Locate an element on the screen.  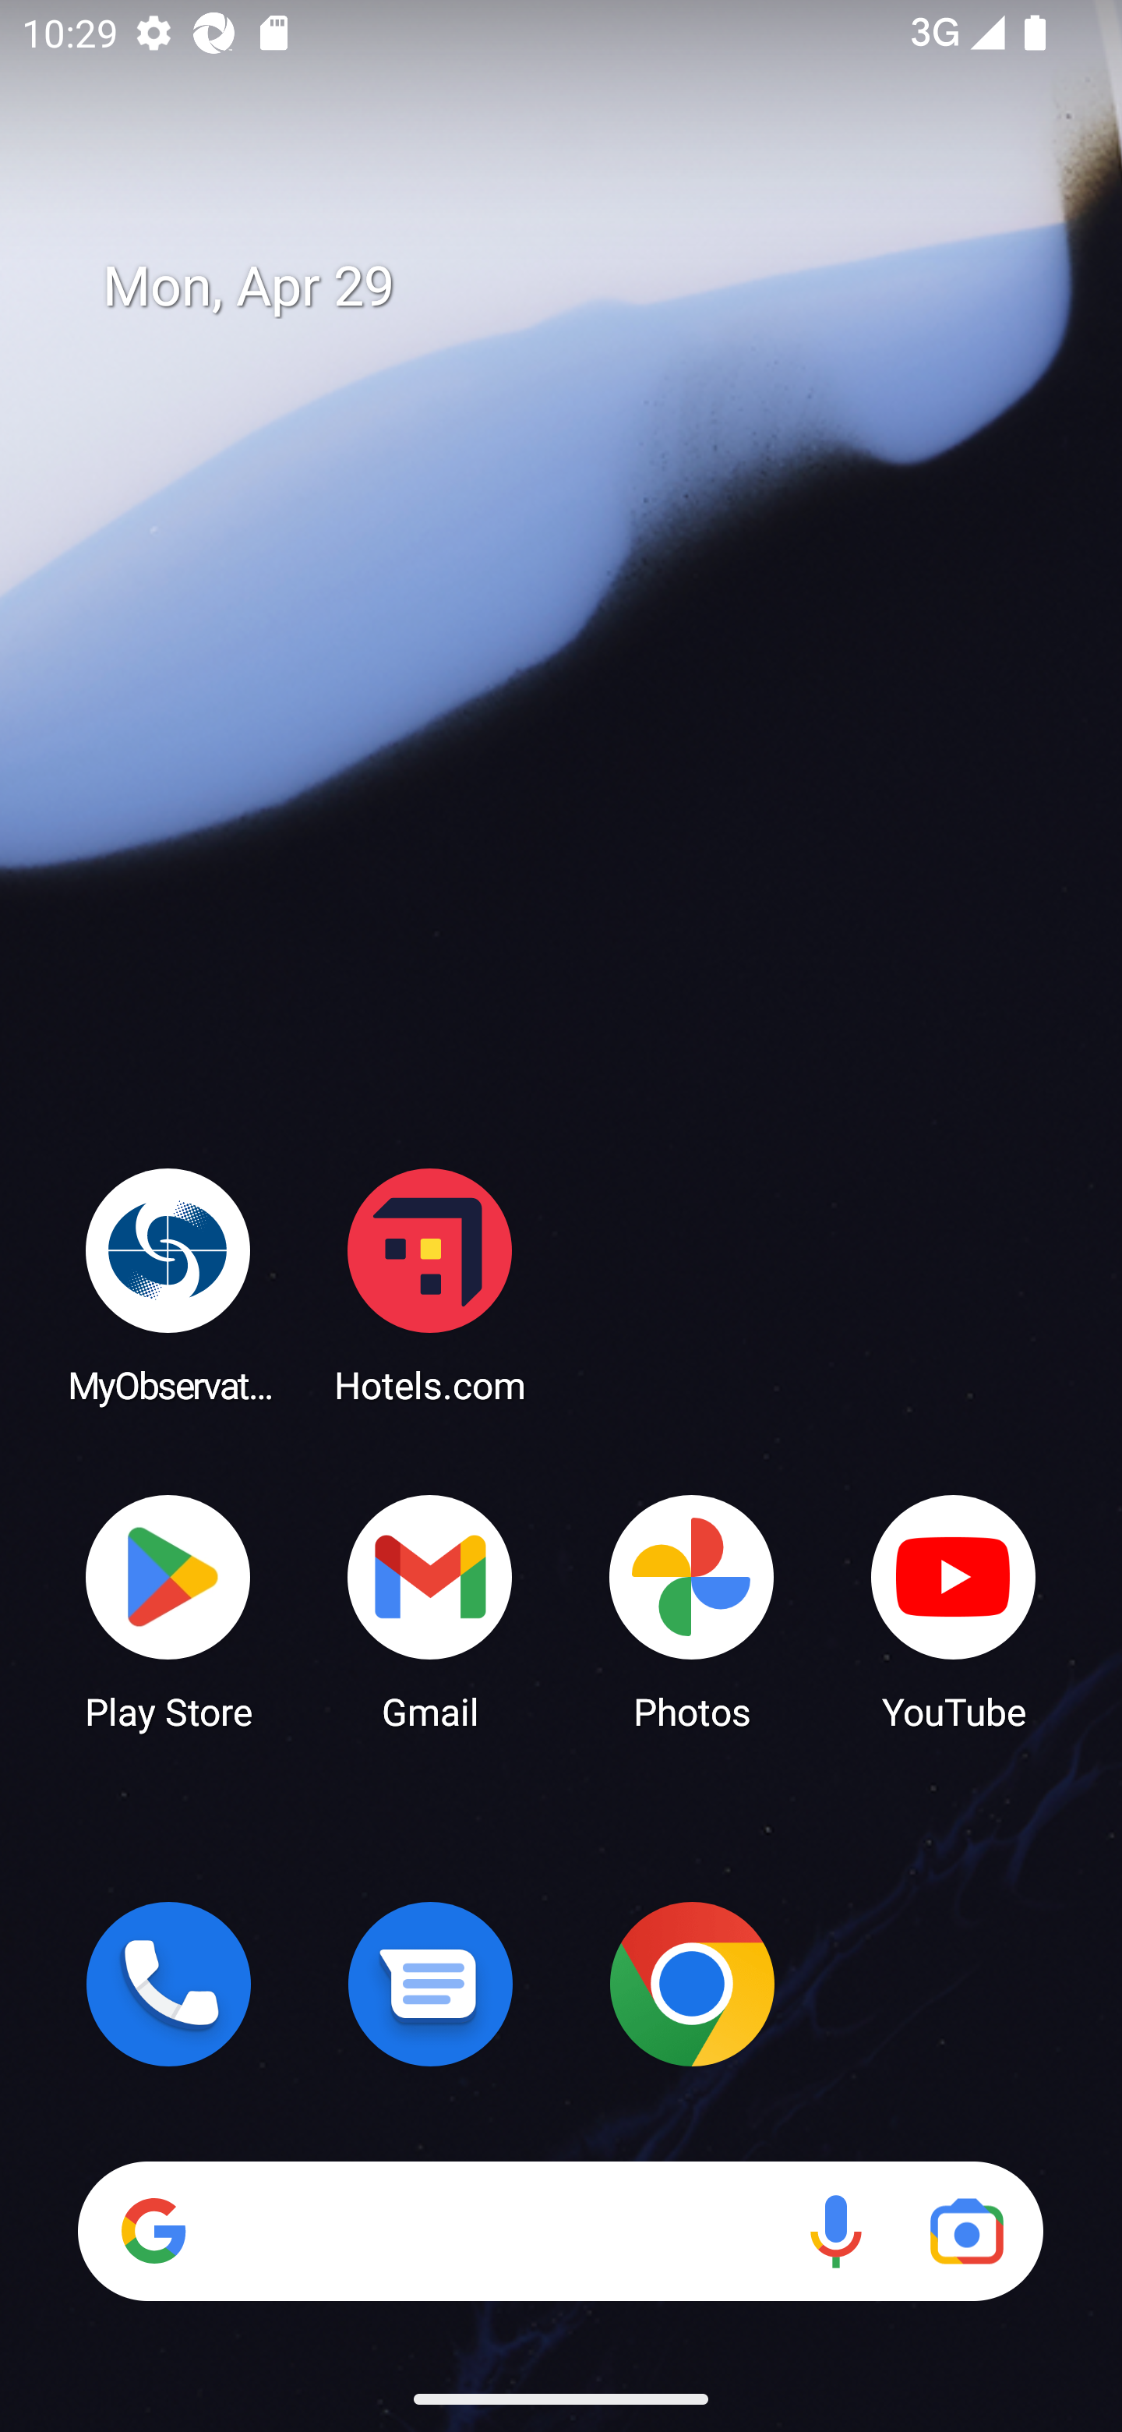
Messages is located at coordinates (430, 1984).